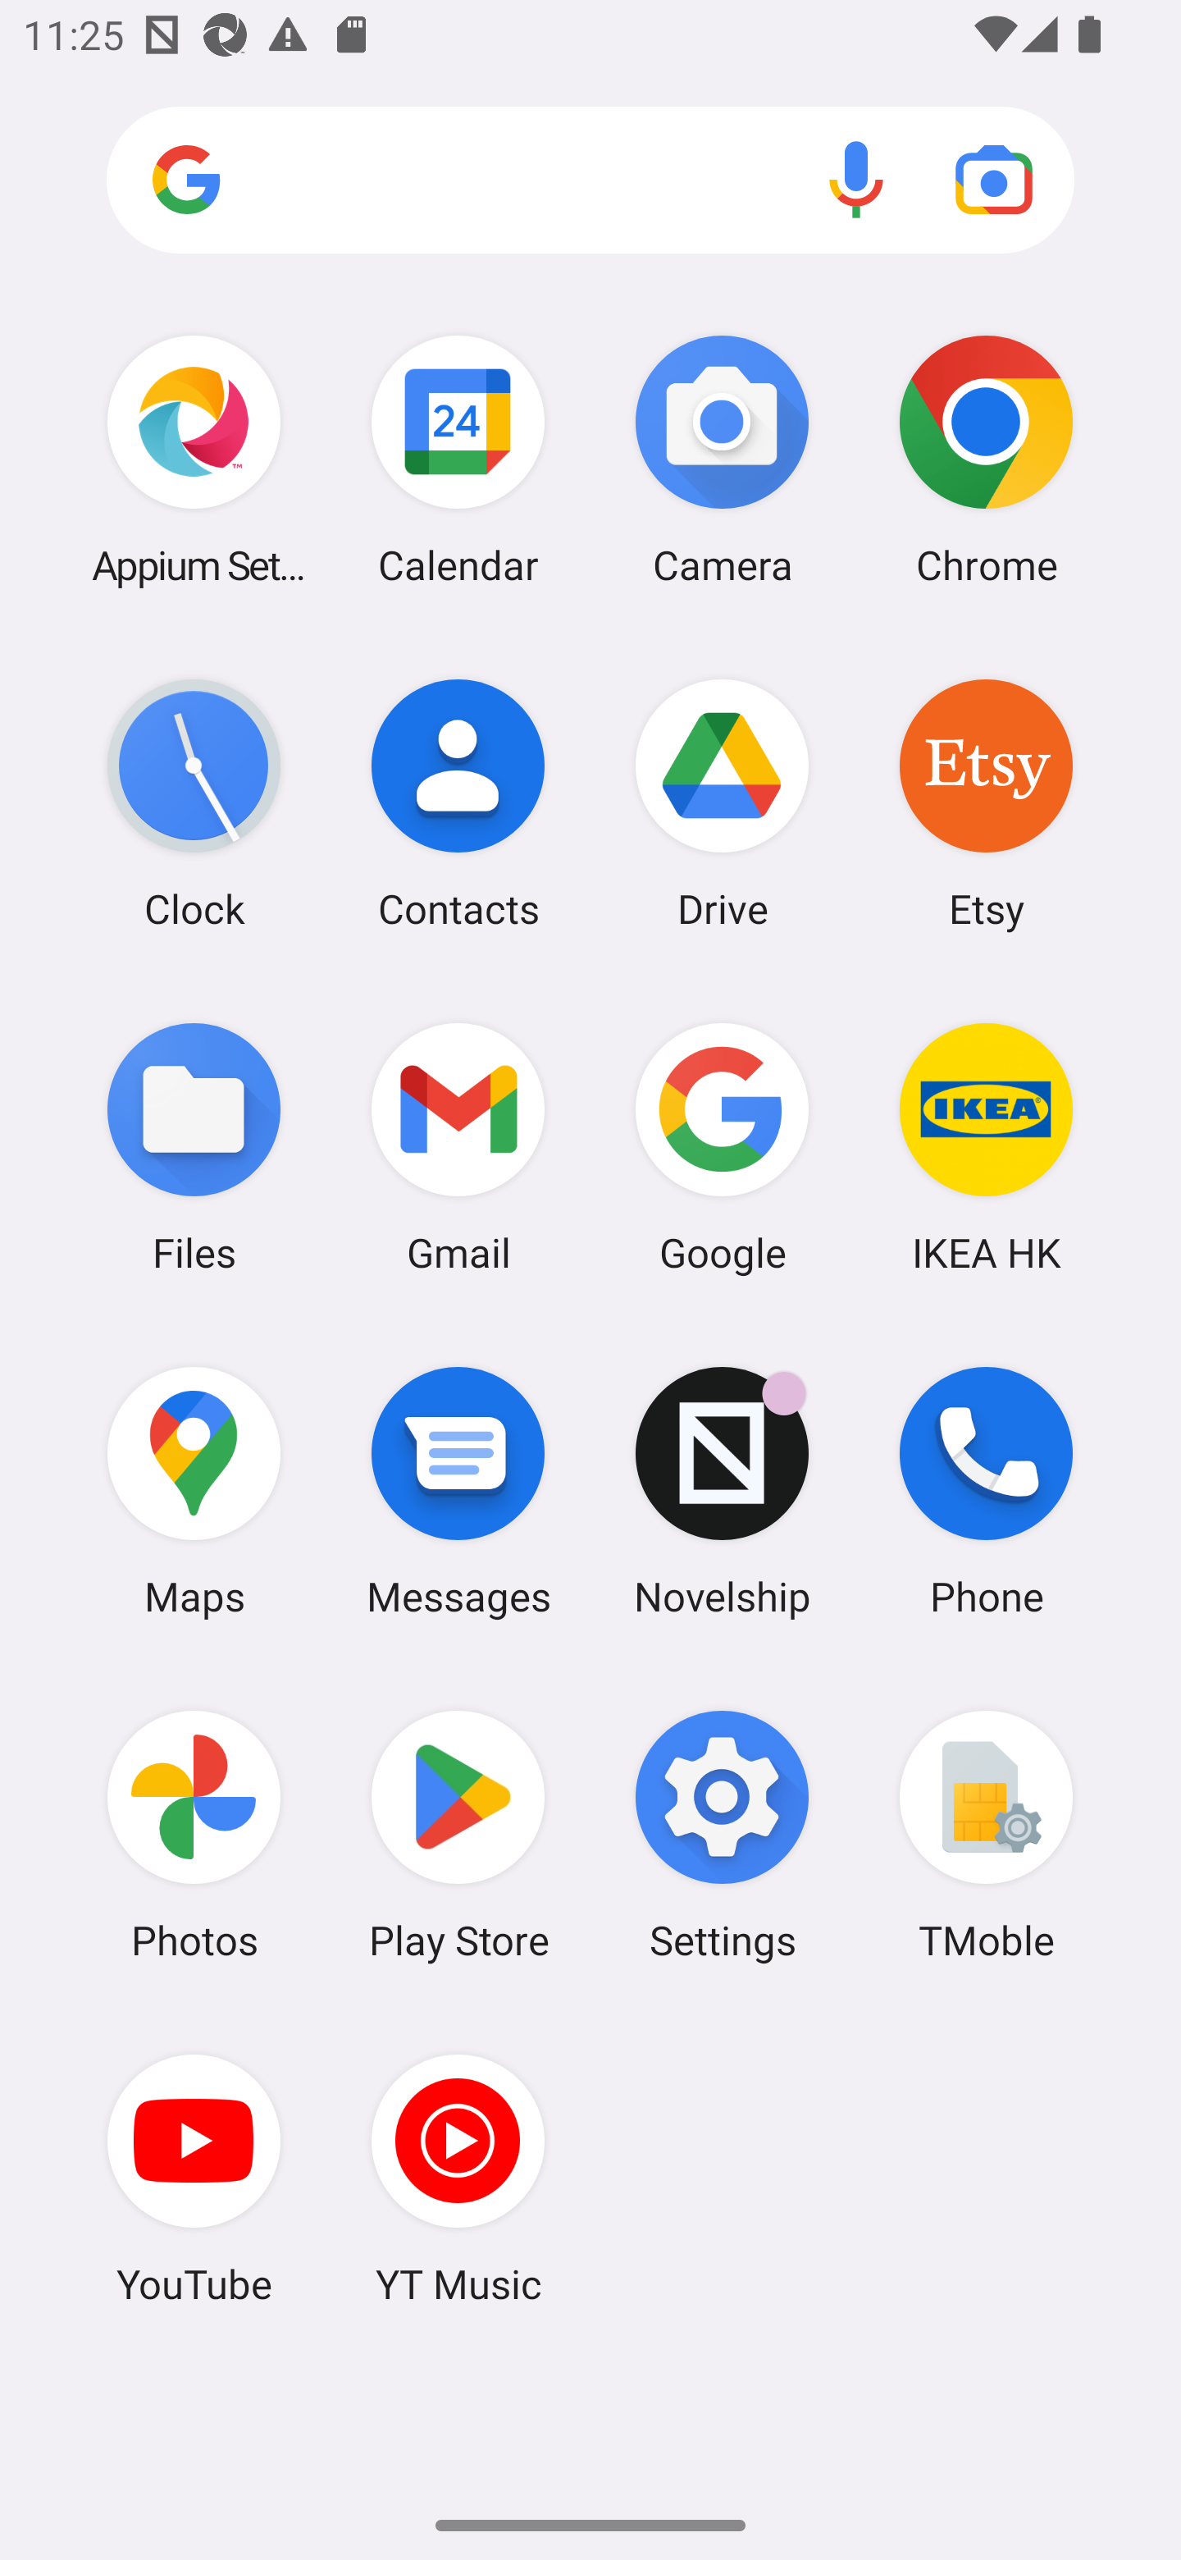 This screenshot has height=2560, width=1181. Describe the element at coordinates (856, 179) in the screenshot. I see `Voice search` at that location.